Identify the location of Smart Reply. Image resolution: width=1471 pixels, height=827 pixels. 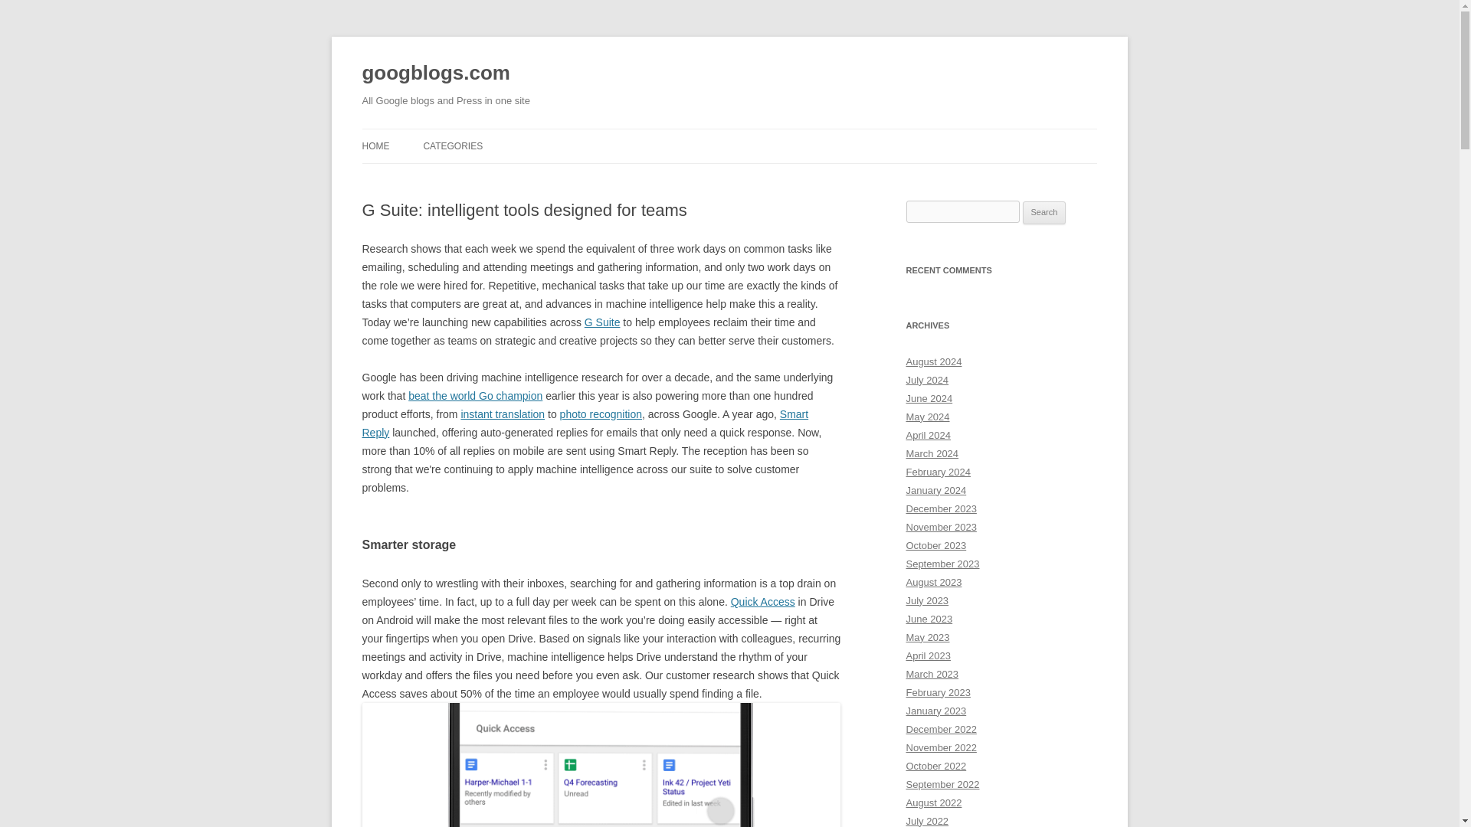
(585, 423).